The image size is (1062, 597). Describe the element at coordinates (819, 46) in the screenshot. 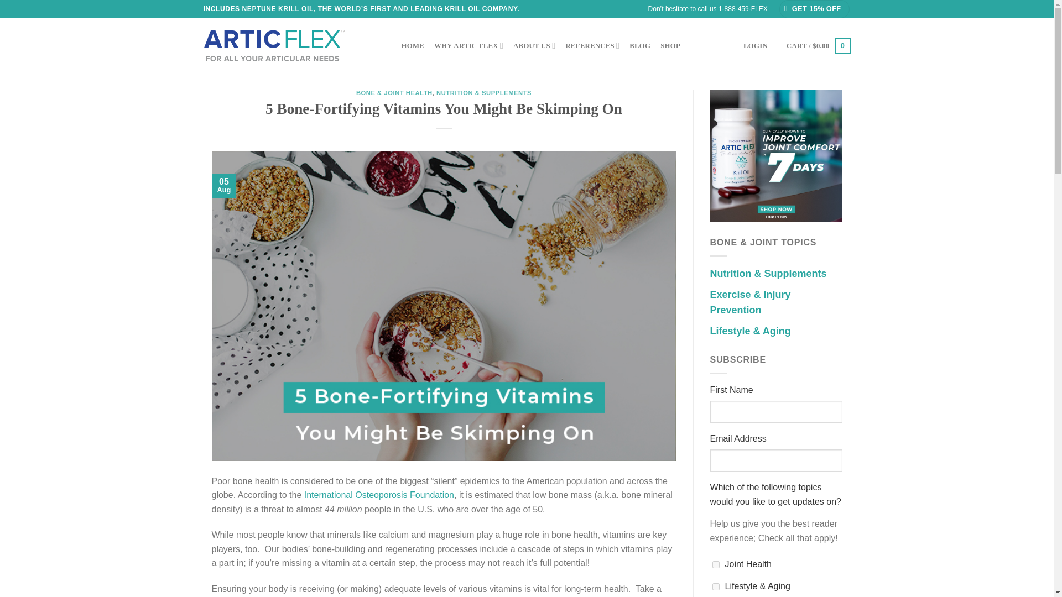

I see `Cart` at that location.